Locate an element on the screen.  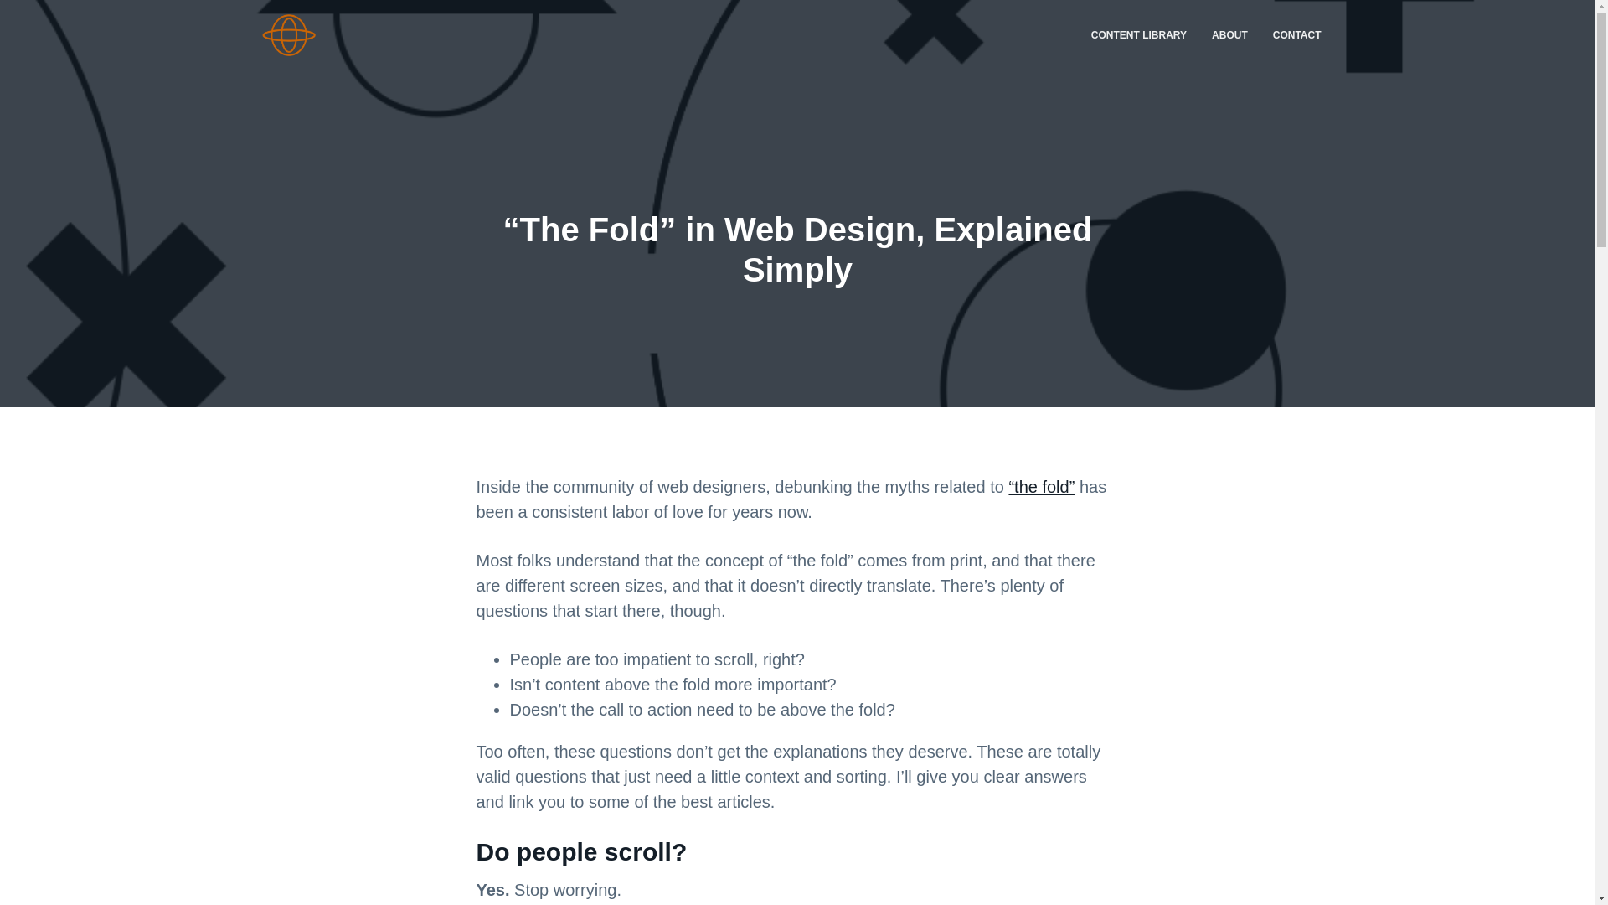
CONTENT LIBRARY is located at coordinates (1139, 35).